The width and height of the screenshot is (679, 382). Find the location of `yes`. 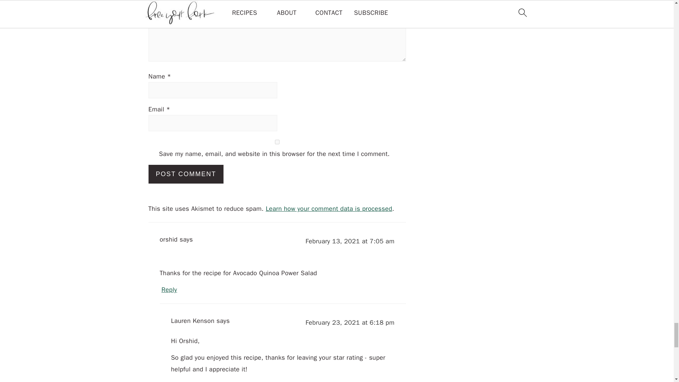

yes is located at coordinates (277, 142).